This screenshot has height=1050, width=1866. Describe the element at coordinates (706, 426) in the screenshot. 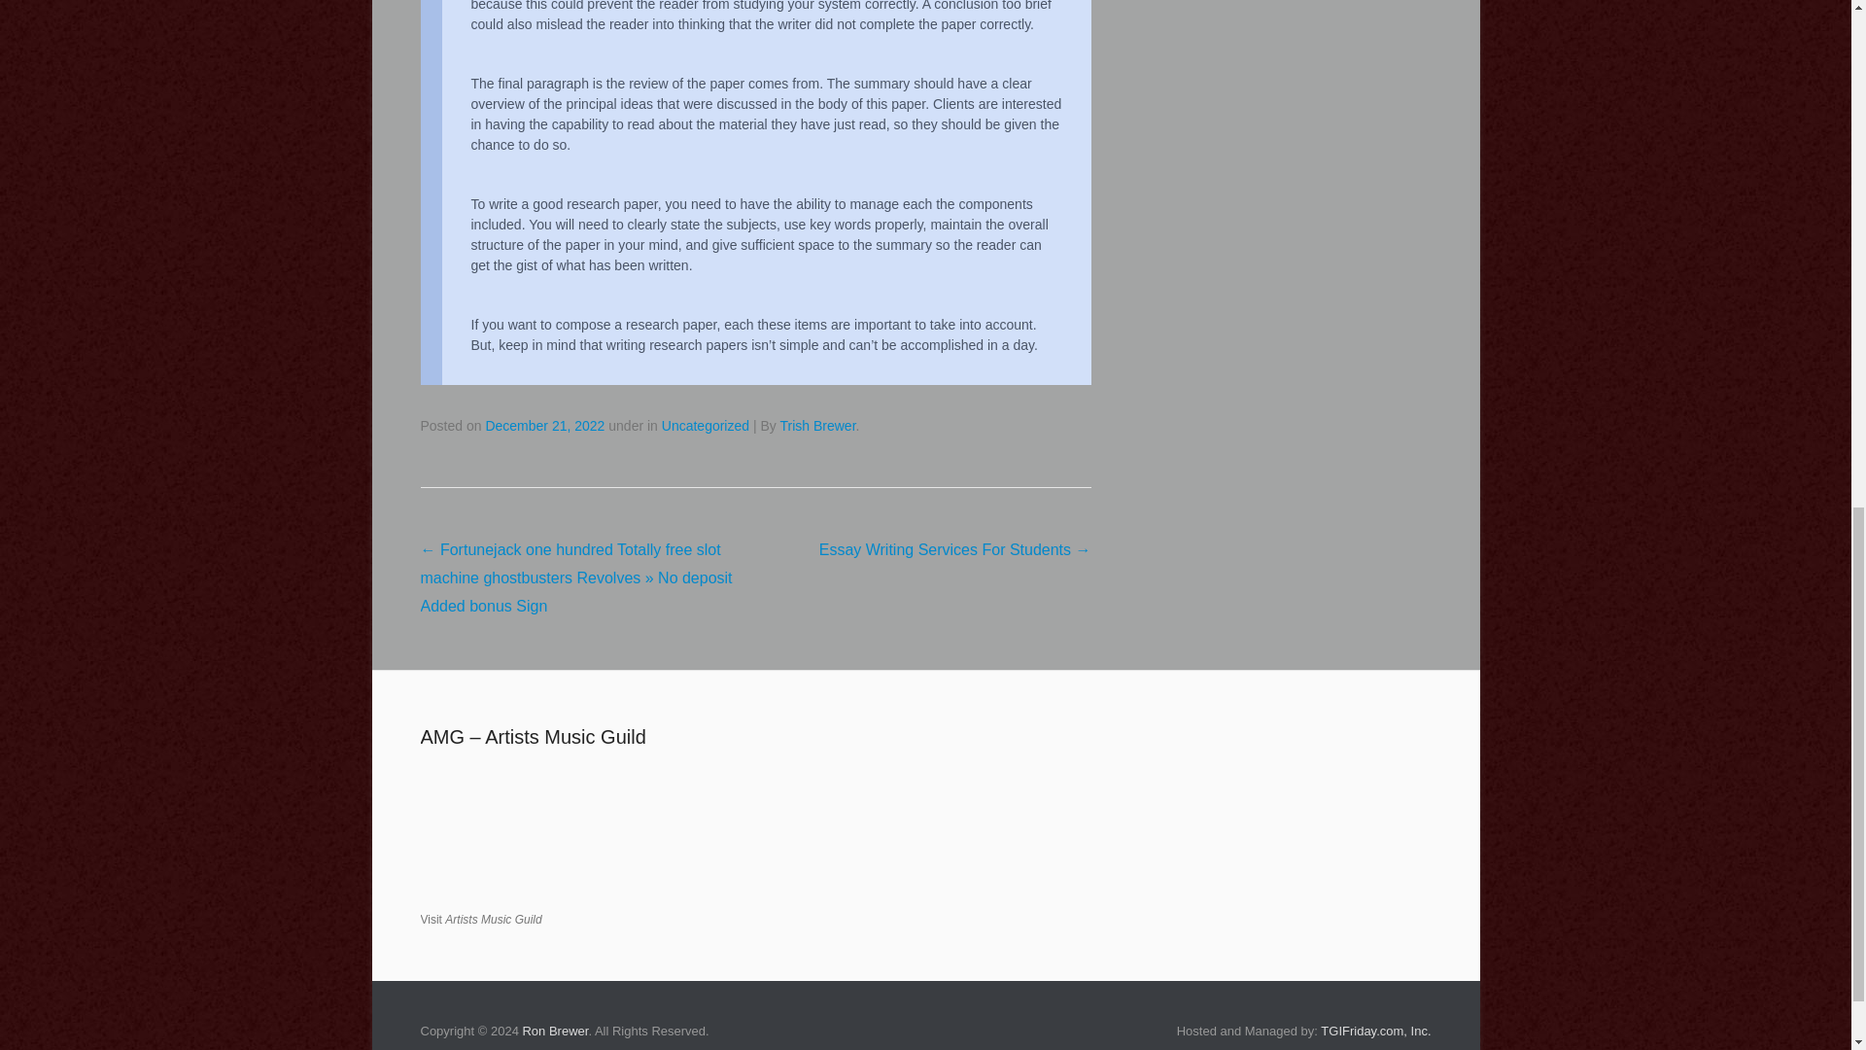

I see `Uncategorized` at that location.